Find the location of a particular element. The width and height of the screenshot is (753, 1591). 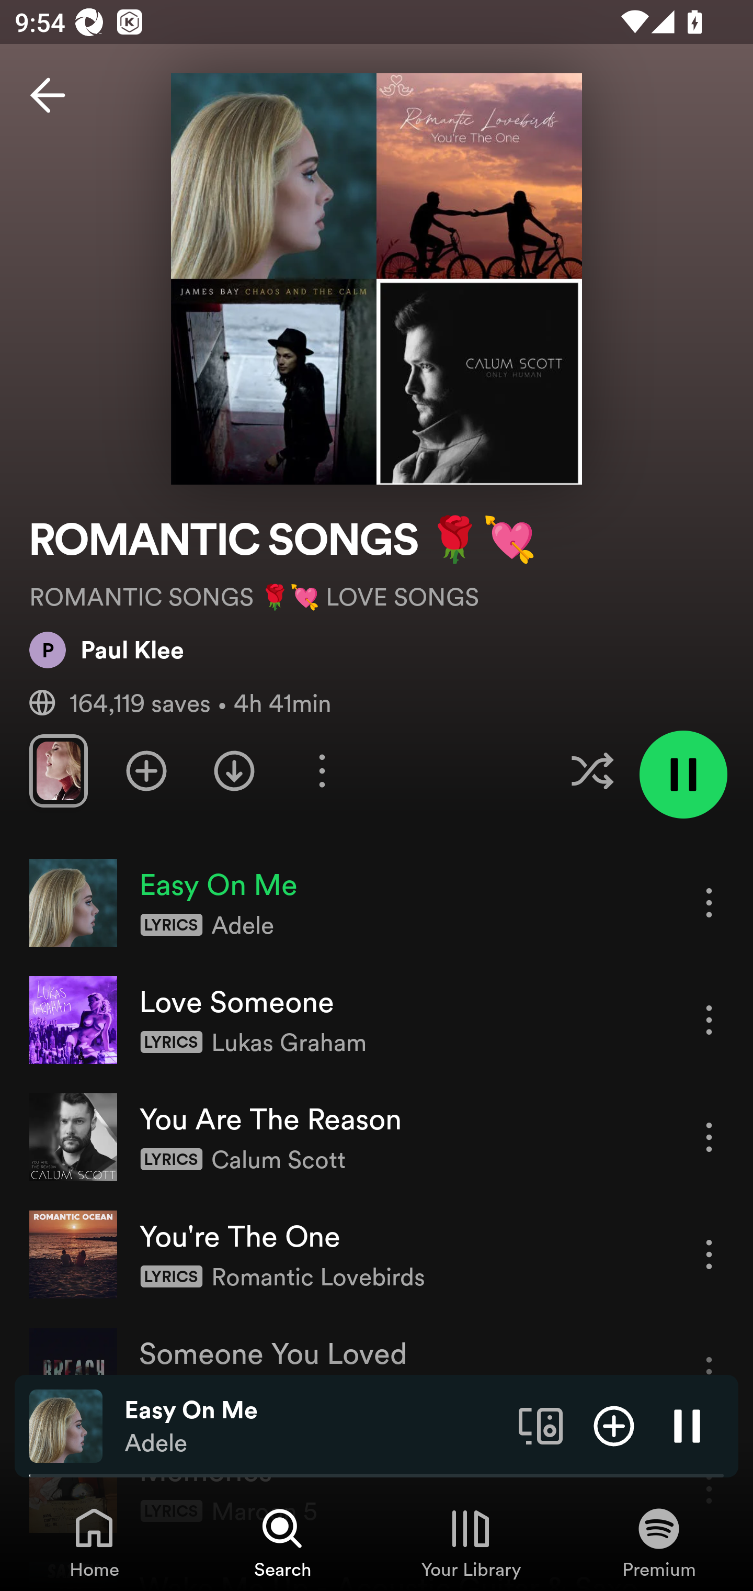

Pause is located at coordinates (687, 1425).